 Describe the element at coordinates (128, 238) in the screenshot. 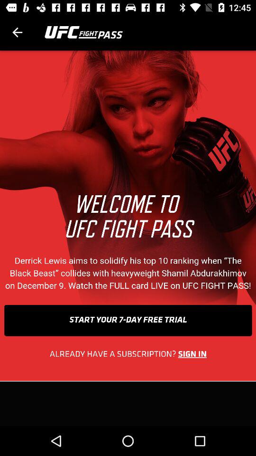

I see `advertisement page` at that location.